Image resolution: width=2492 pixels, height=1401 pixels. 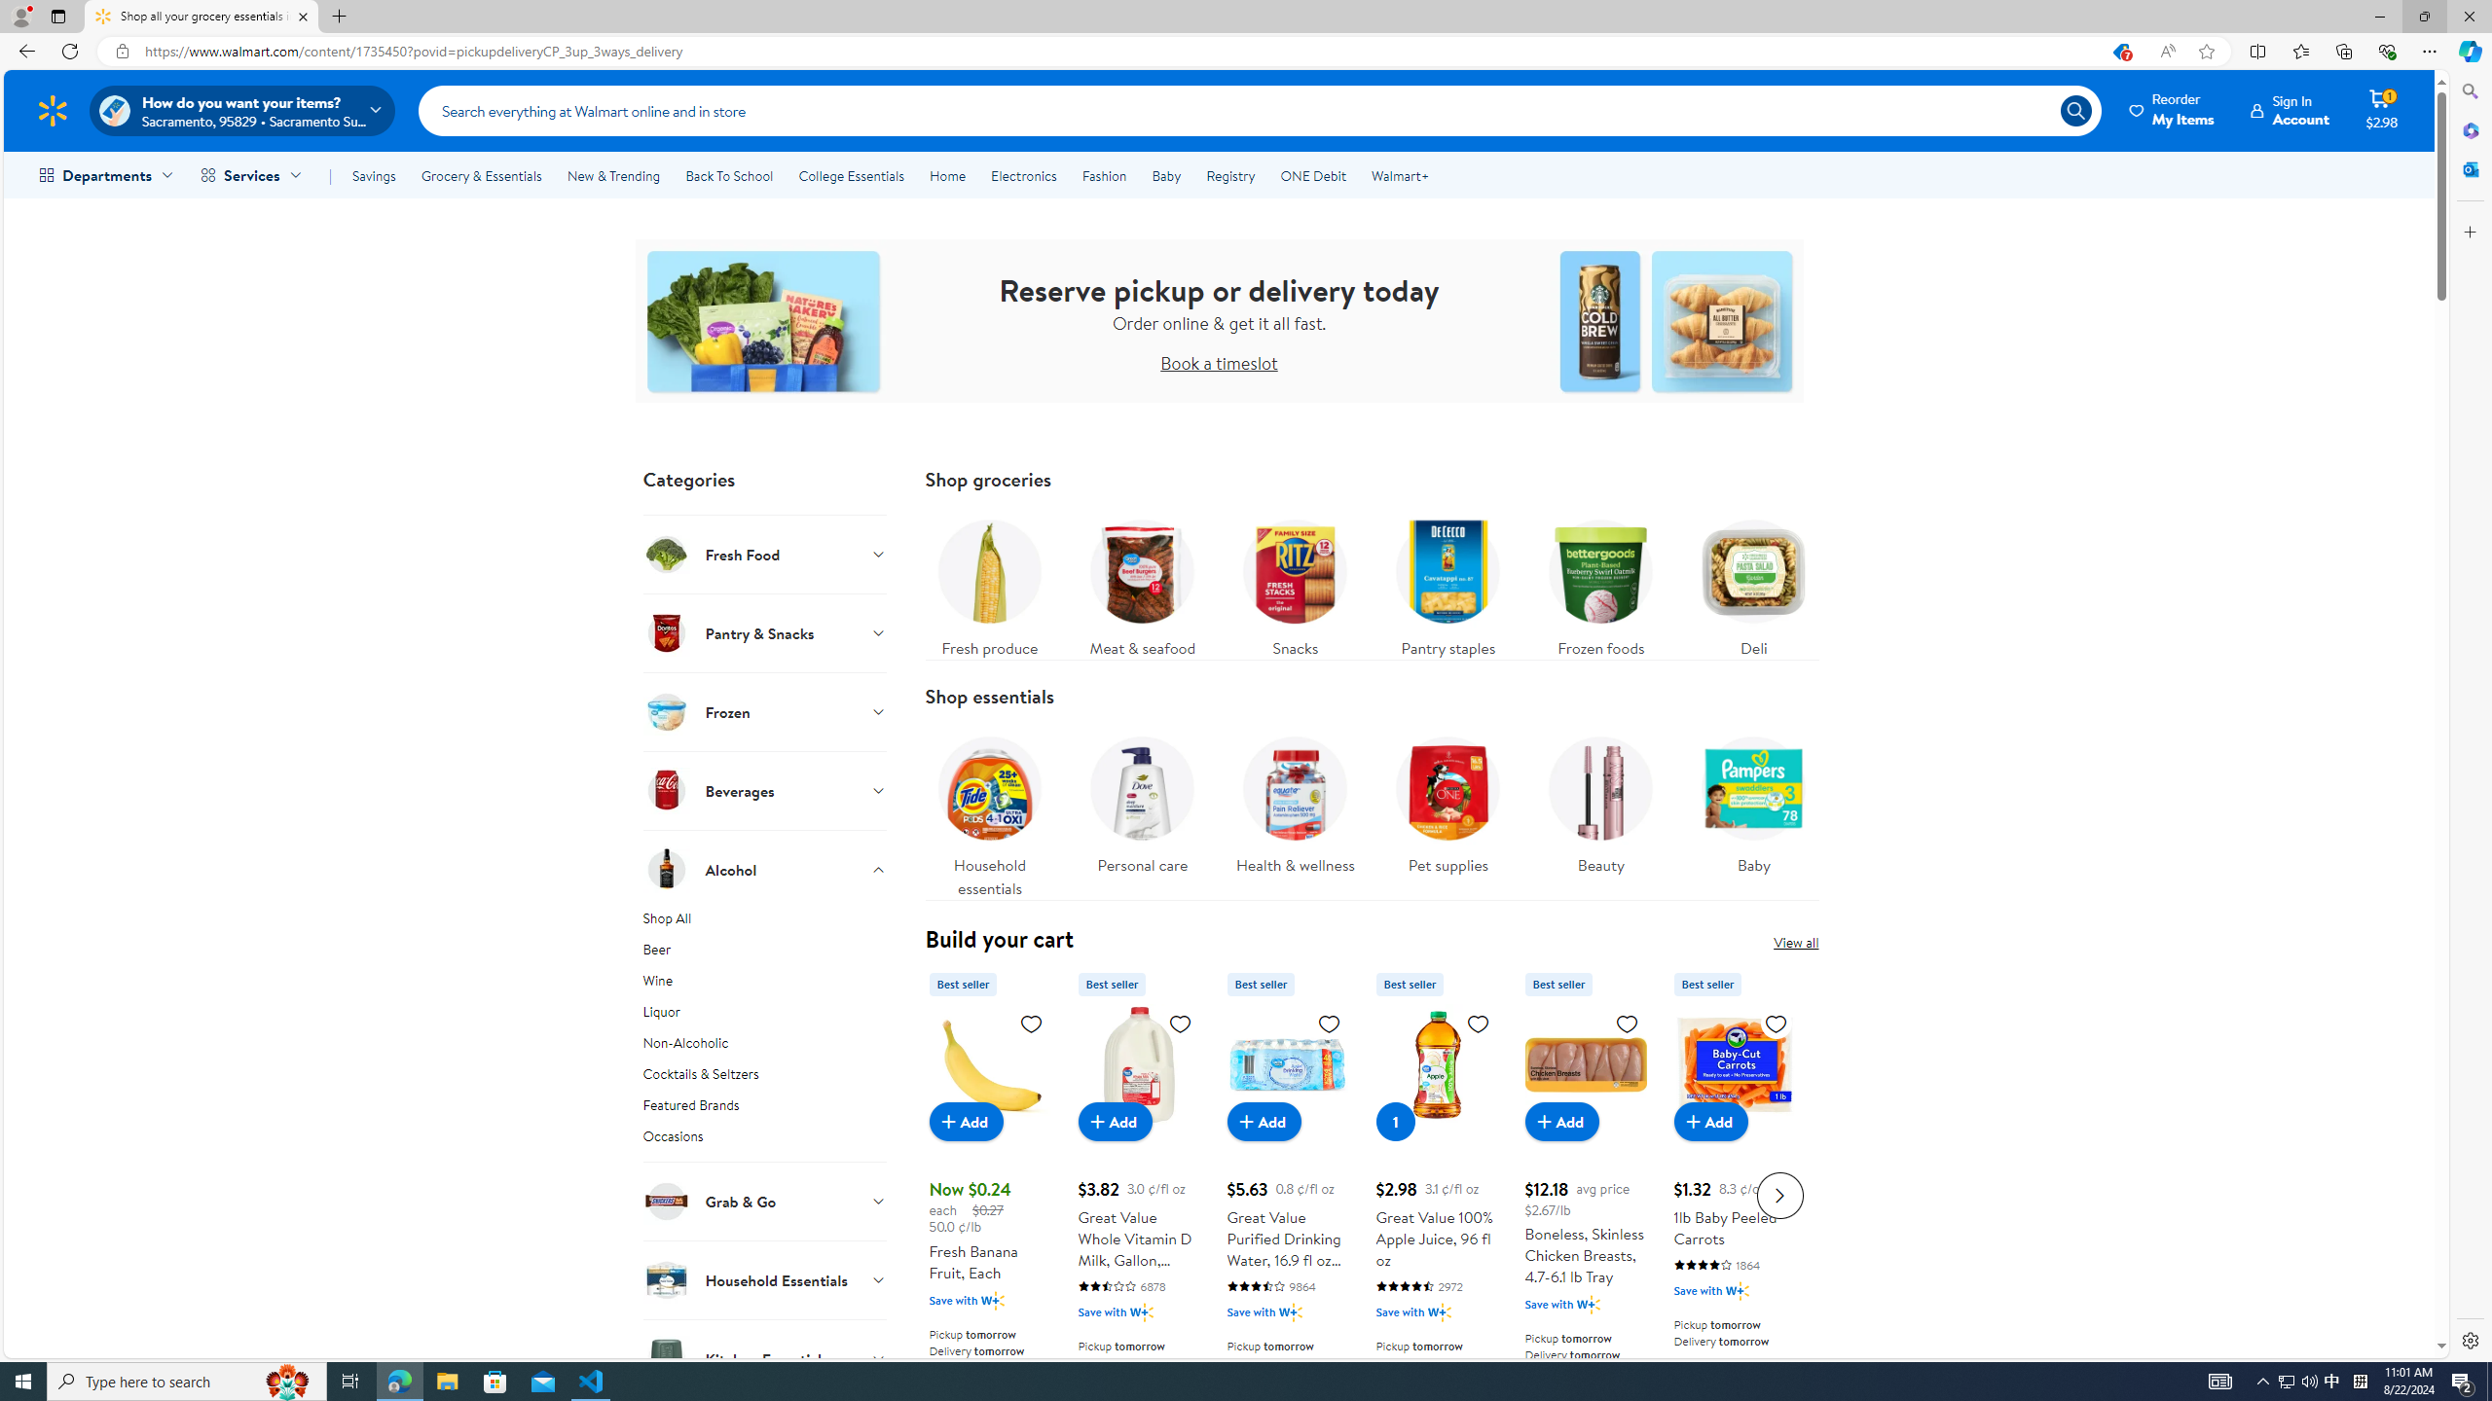 I want to click on Electronics, so click(x=1024, y=175).